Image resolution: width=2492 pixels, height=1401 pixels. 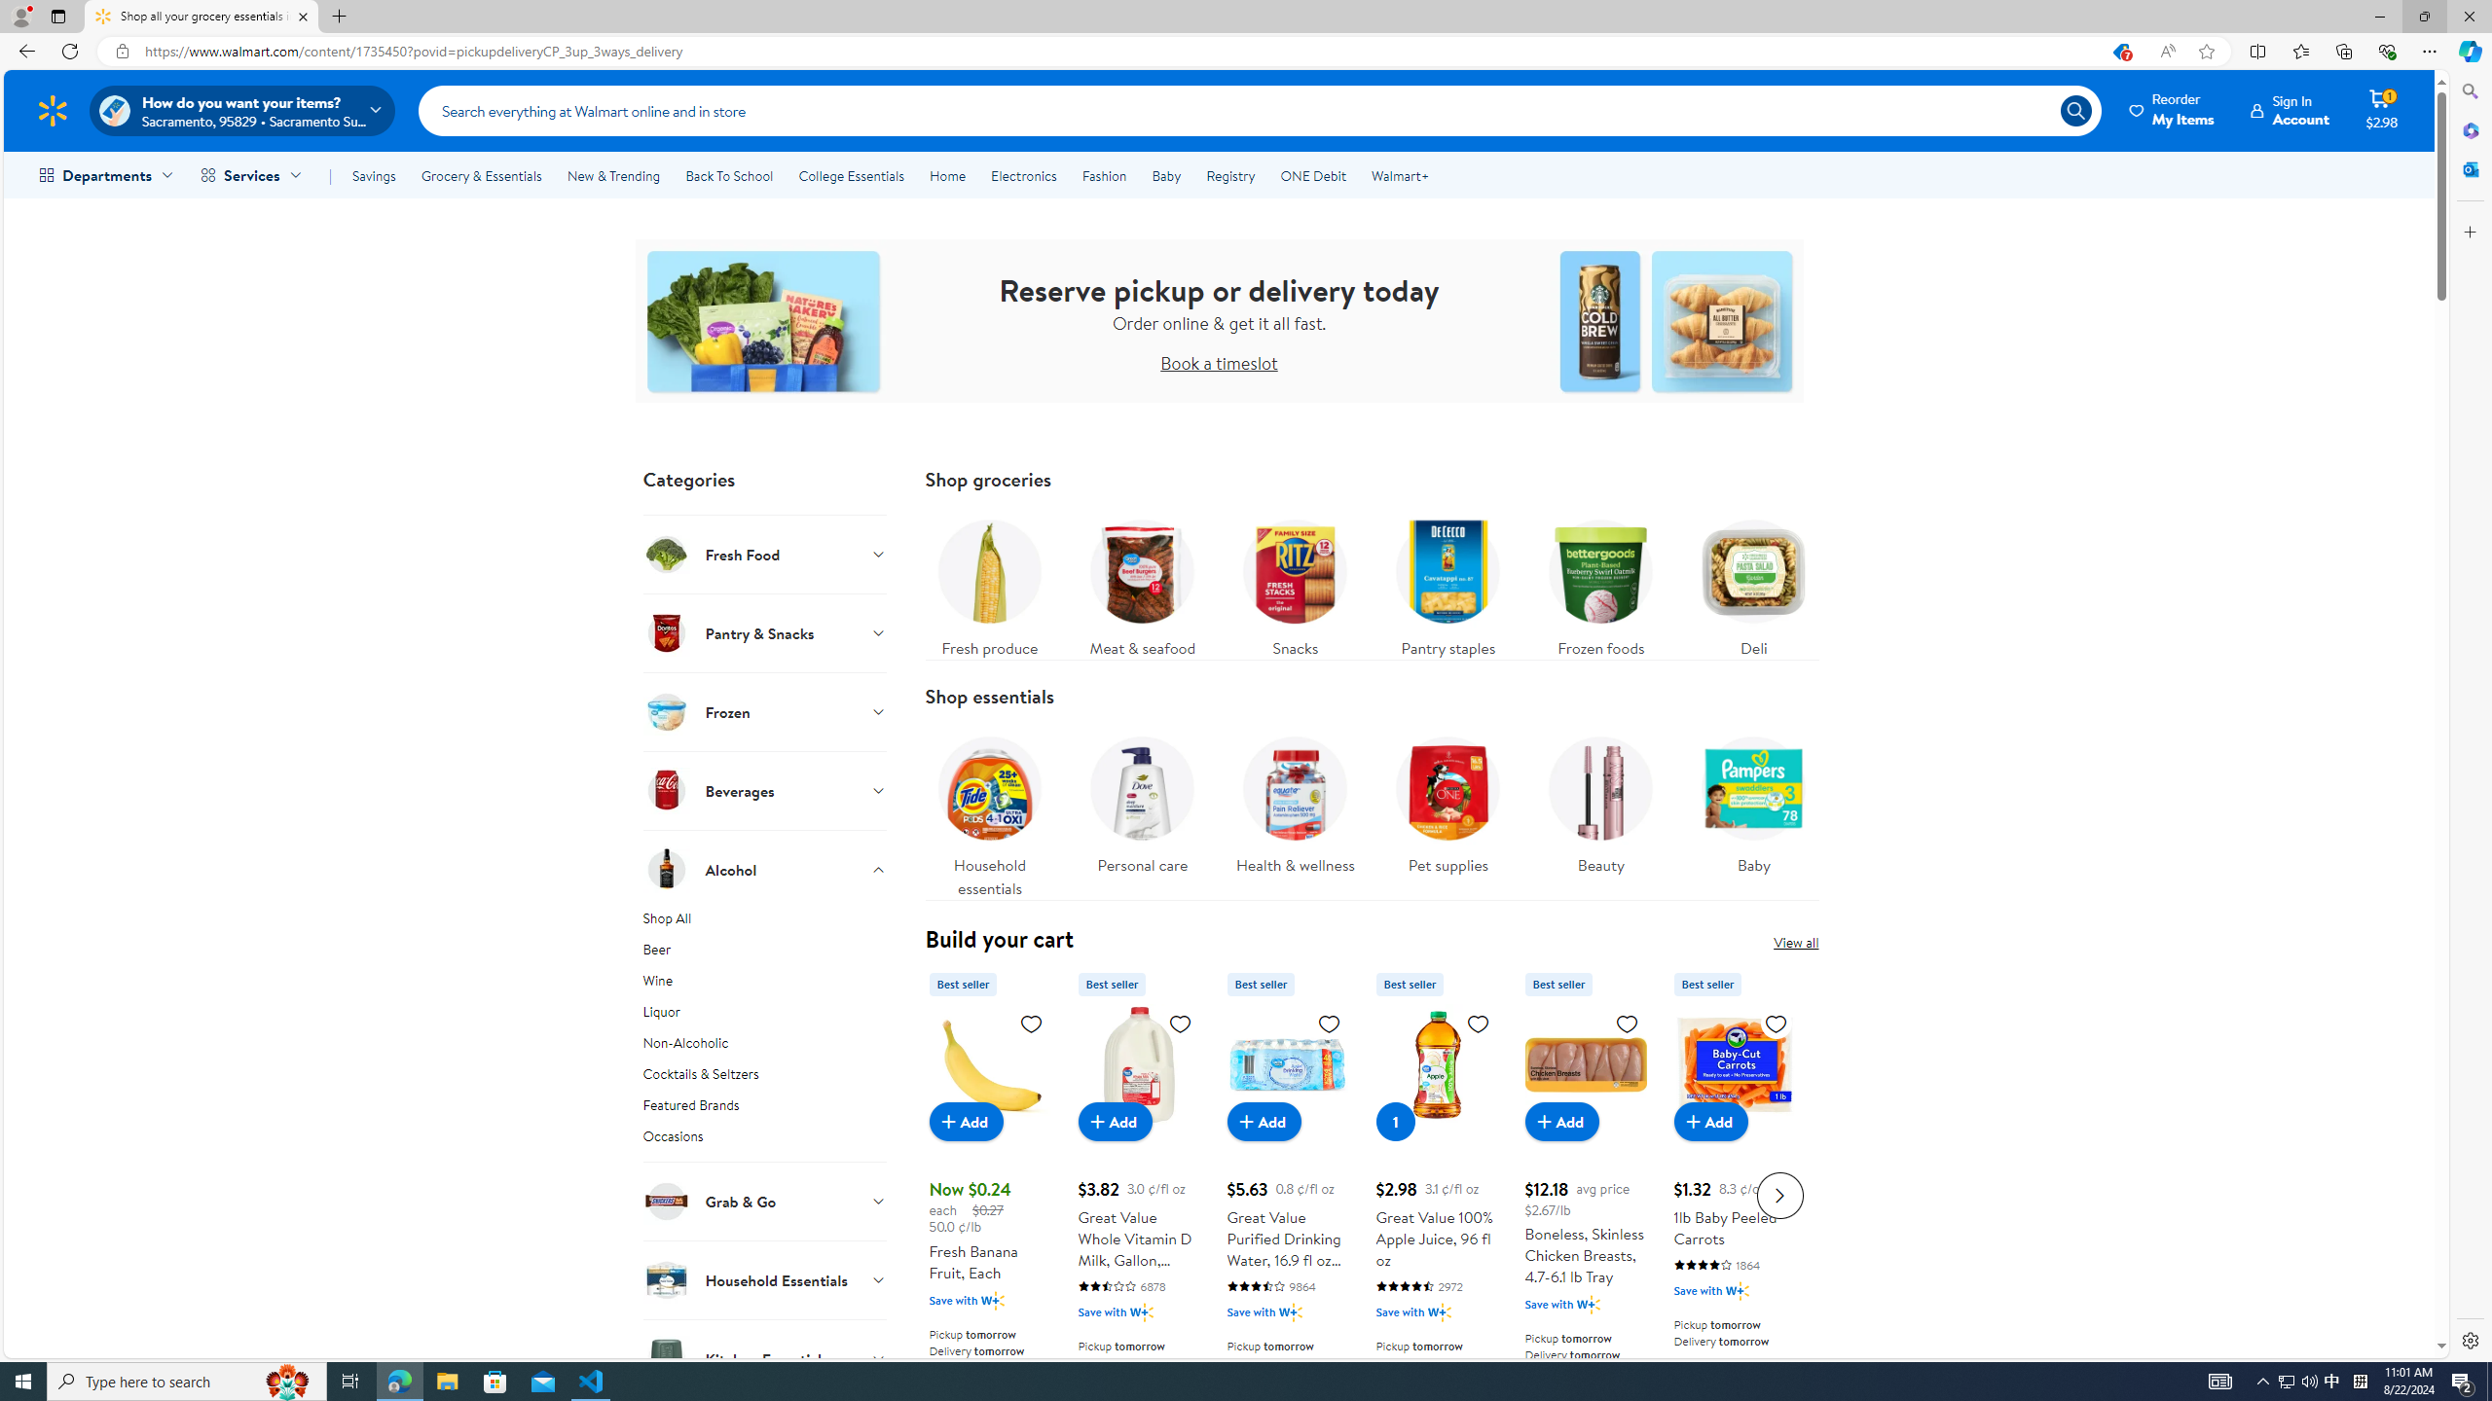 I want to click on Electronics, so click(x=1024, y=175).